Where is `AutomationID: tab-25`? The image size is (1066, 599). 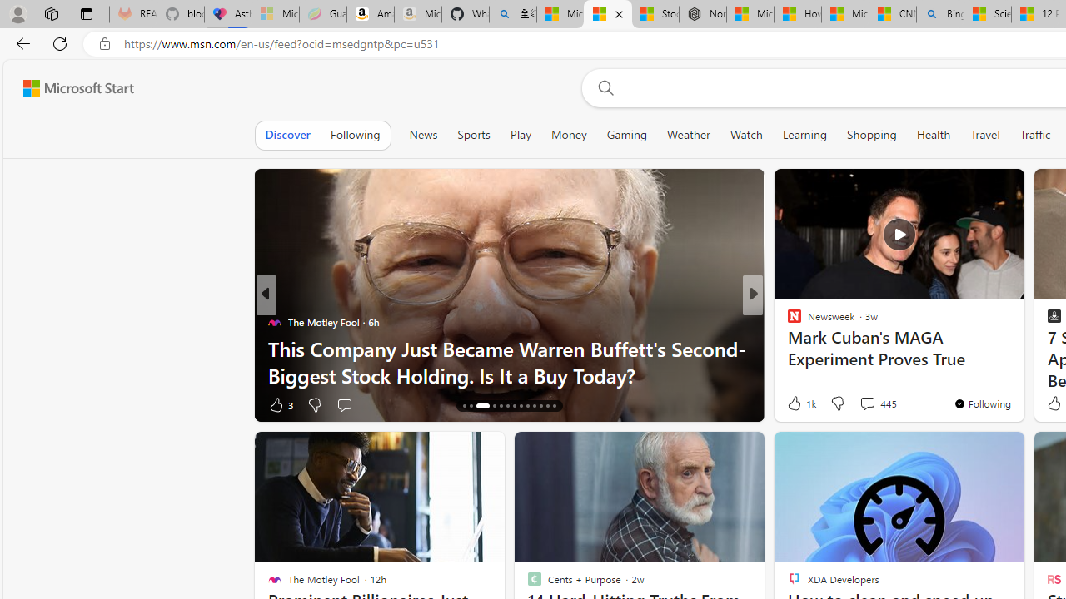 AutomationID: tab-25 is located at coordinates (546, 406).